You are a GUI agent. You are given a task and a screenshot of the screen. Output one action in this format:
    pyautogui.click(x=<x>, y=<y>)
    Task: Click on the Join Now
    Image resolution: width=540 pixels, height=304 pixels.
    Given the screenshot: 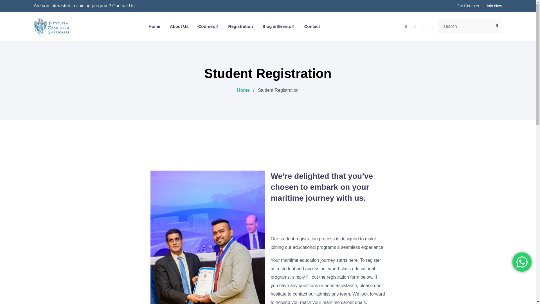 What is the action you would take?
    pyautogui.click(x=494, y=6)
    